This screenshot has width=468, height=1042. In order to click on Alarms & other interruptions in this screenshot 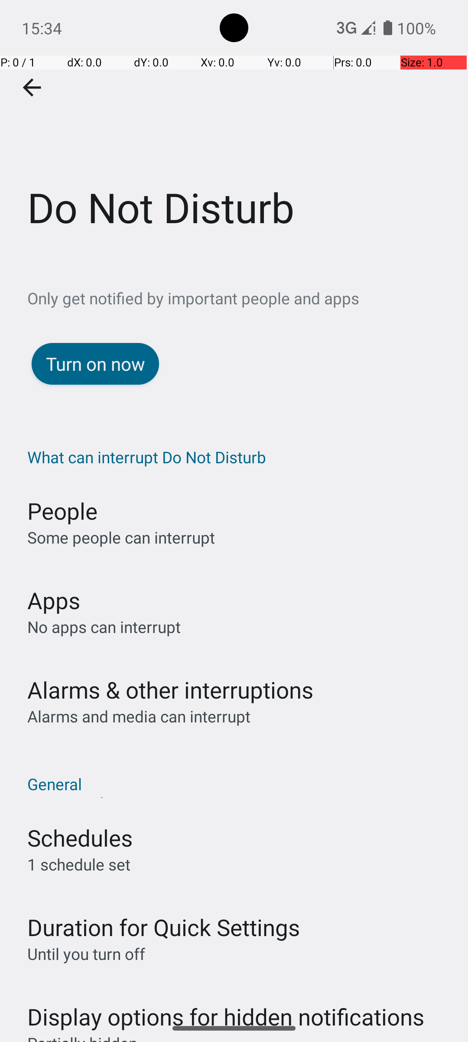, I will do `click(170, 689)`.